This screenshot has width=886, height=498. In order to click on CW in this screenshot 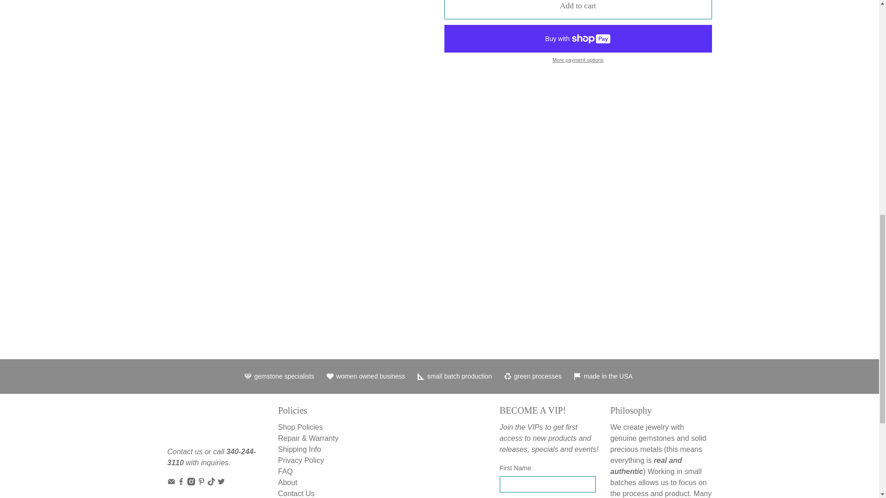, I will do `click(775, 62)`.